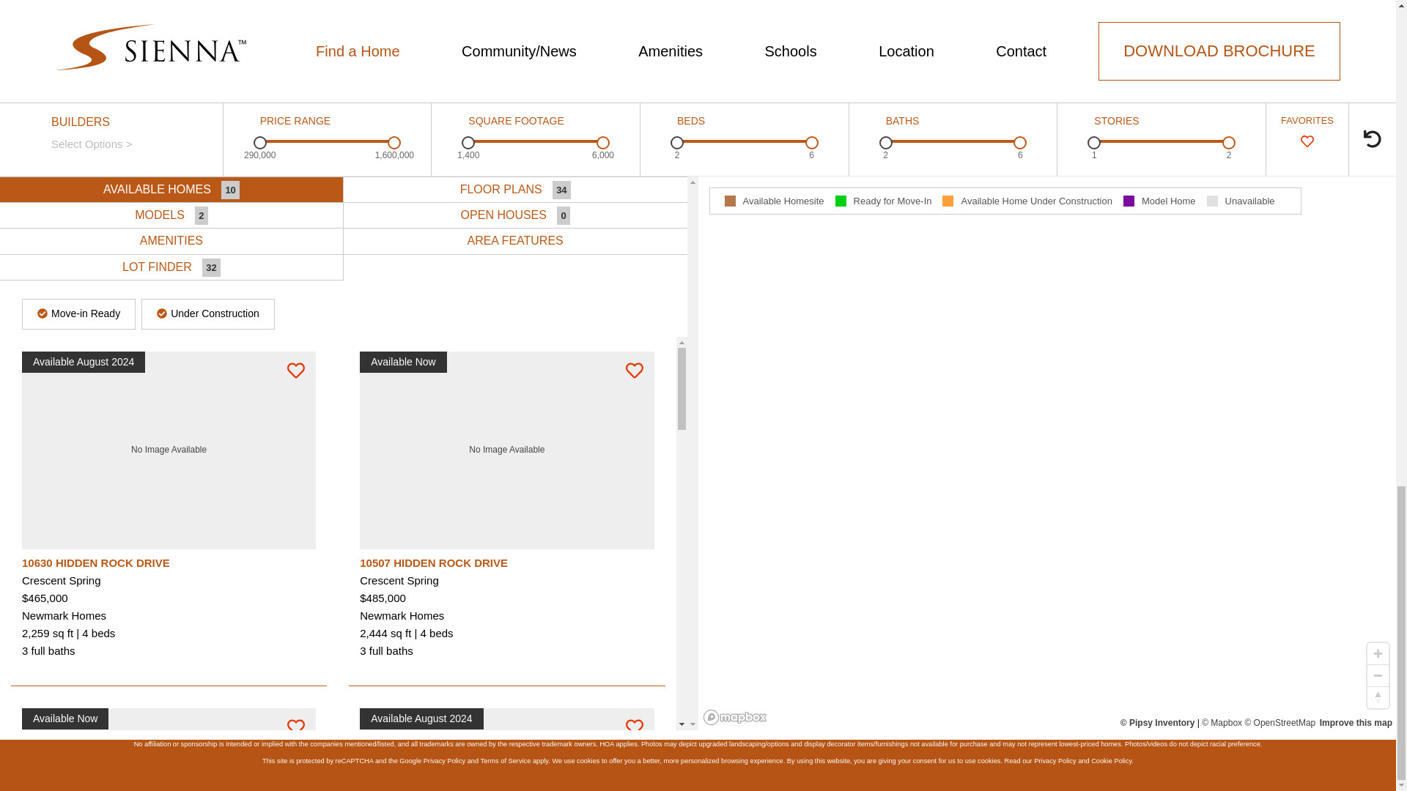 This screenshot has height=791, width=1407. I want to click on Search, so click(1028, 258).